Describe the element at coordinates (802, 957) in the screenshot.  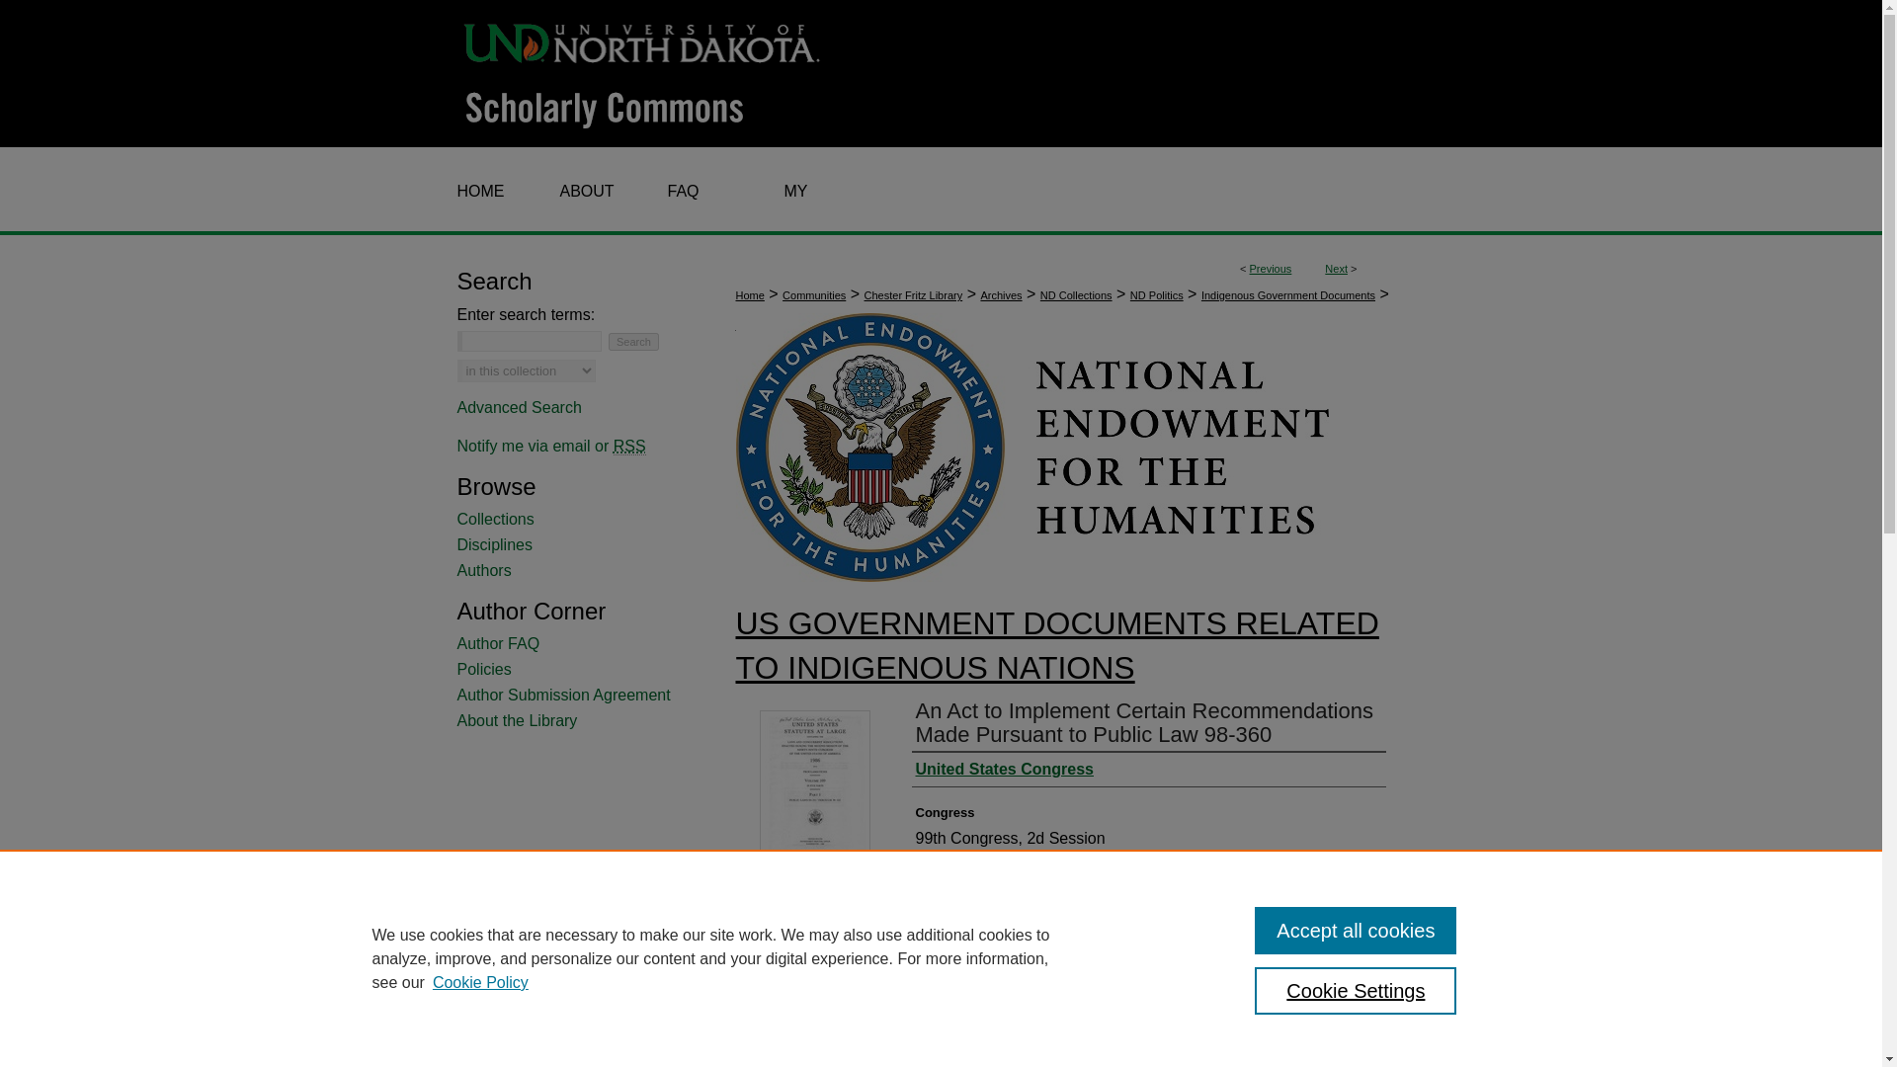
I see `American Politics Commons` at that location.